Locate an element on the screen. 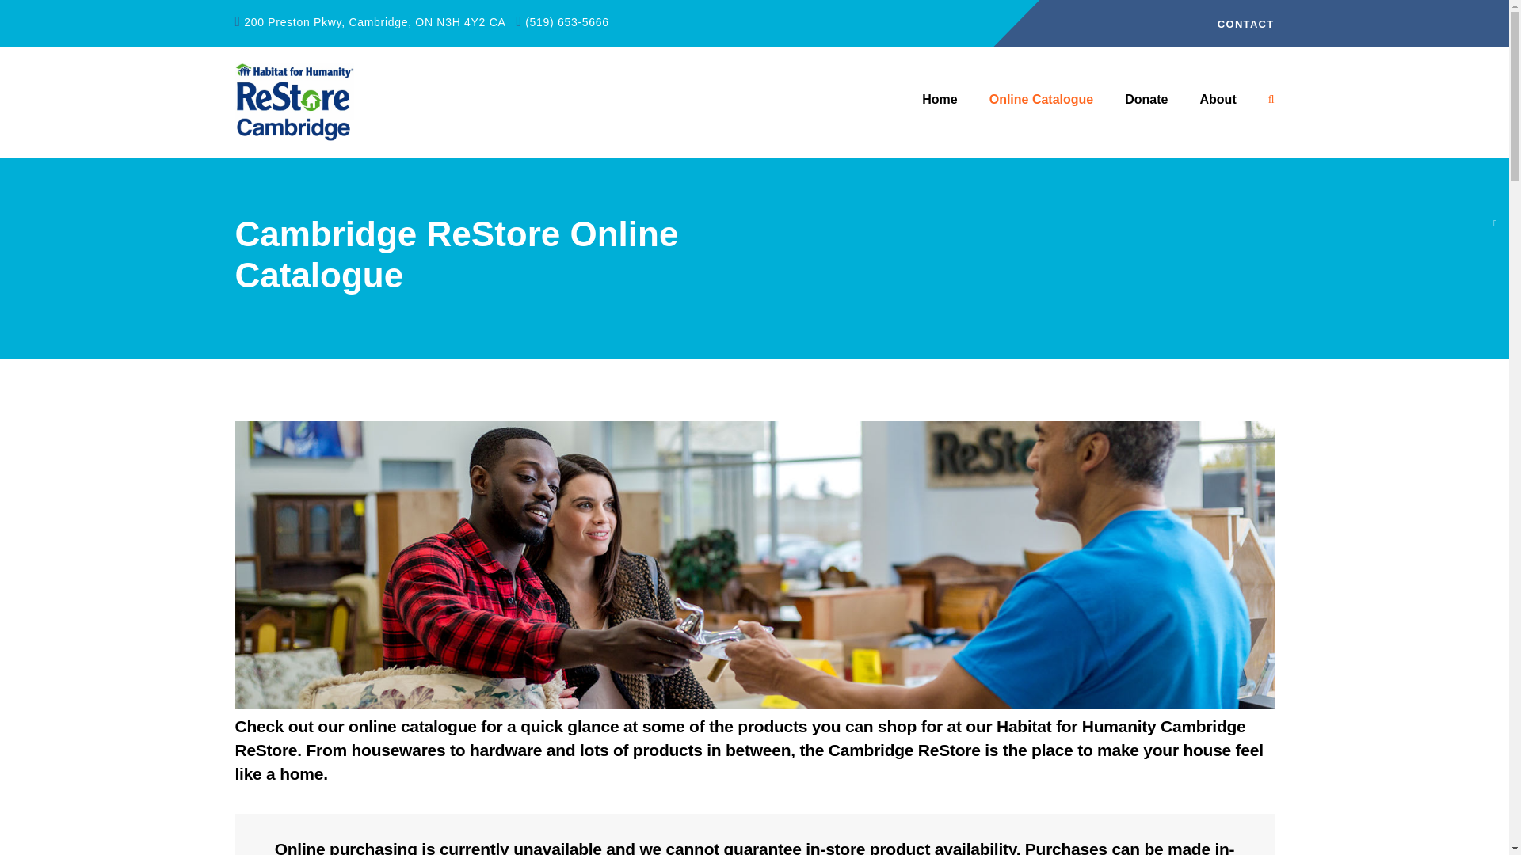  Home is located at coordinates (940, 100).